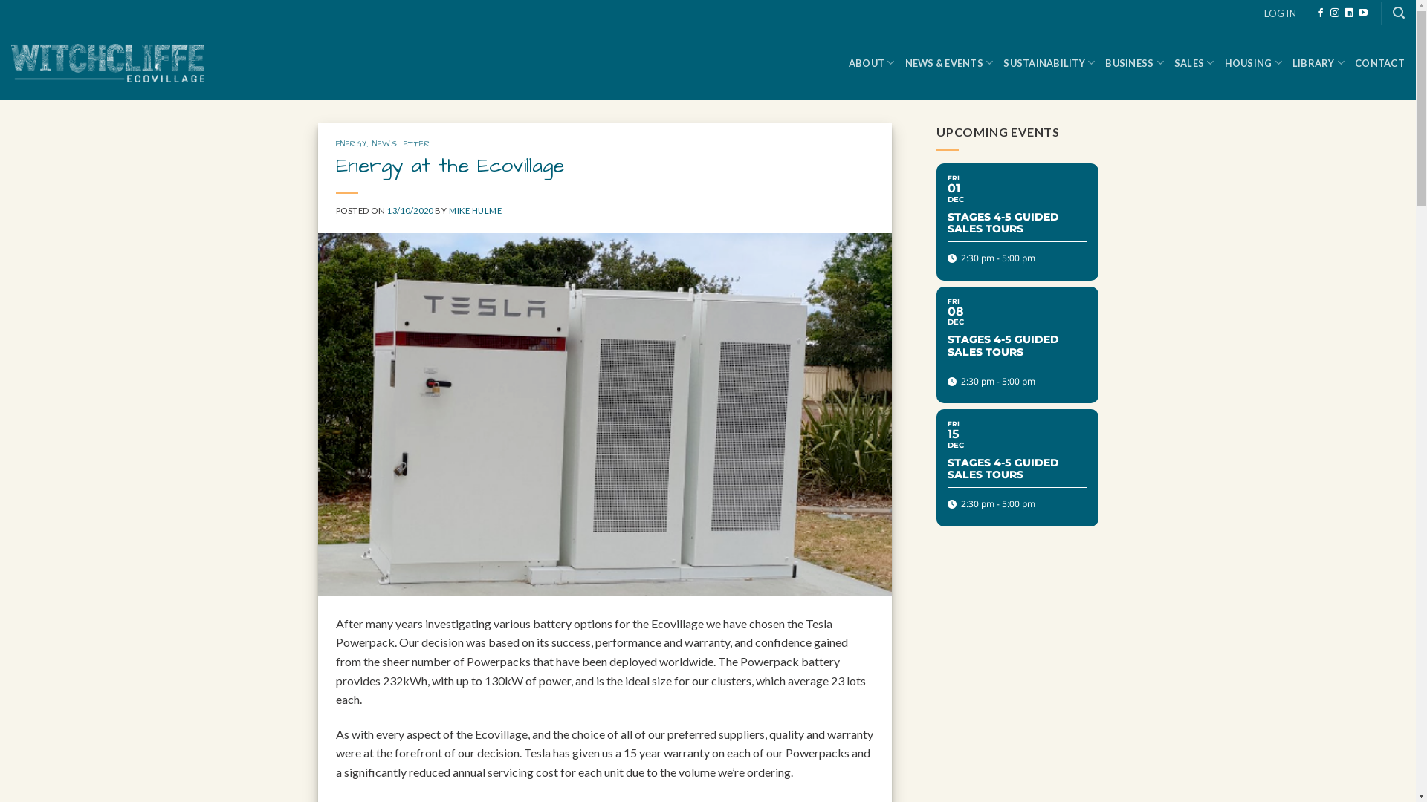 This screenshot has height=802, width=1427. I want to click on HOUSING, so click(1253, 62).